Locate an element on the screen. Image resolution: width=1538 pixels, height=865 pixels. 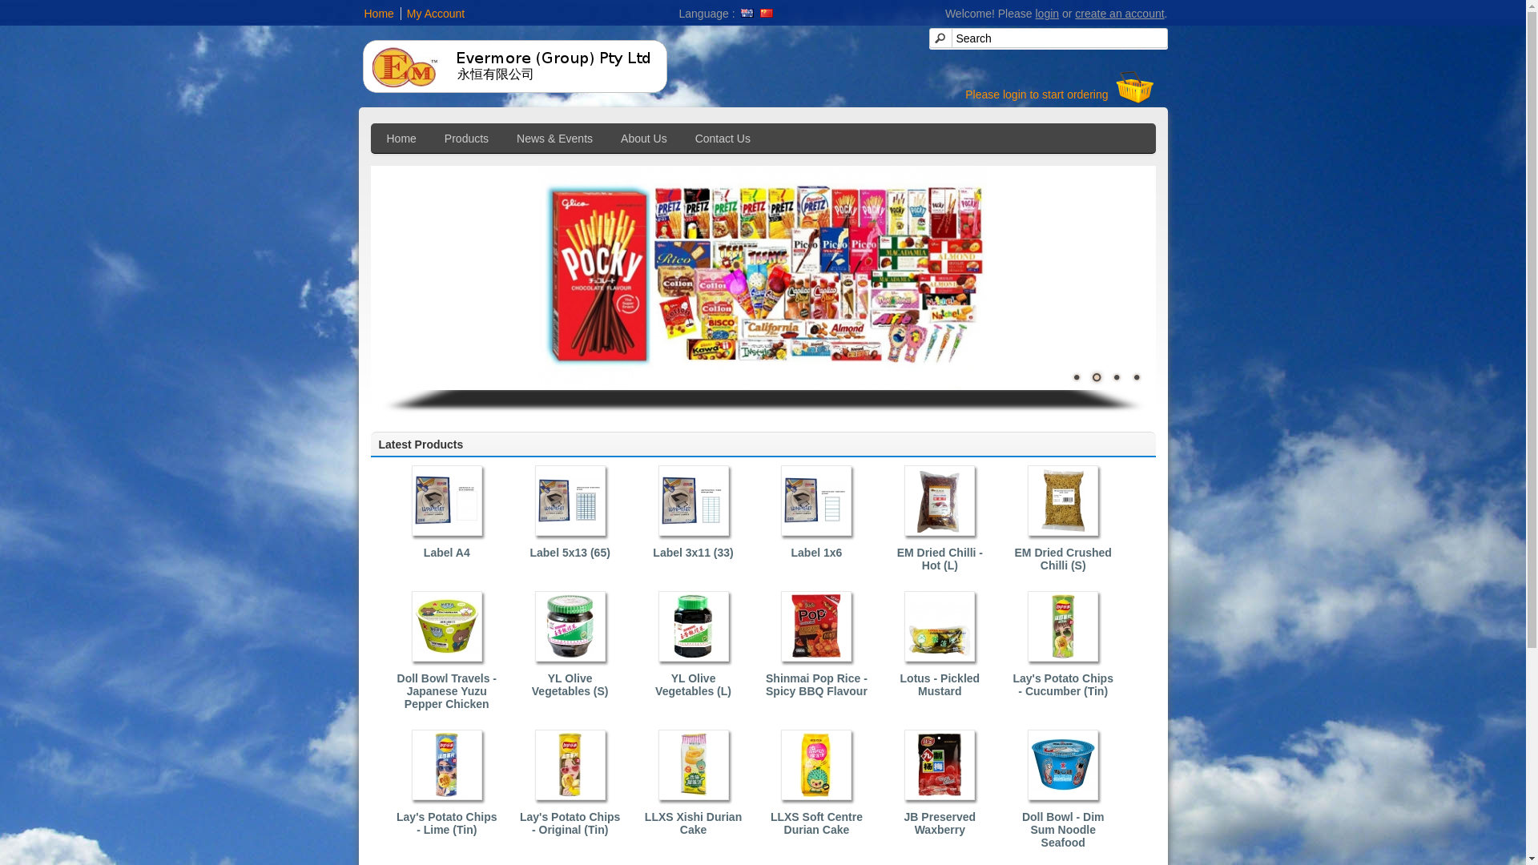
Label 3x11 (33) is located at coordinates (694, 553).